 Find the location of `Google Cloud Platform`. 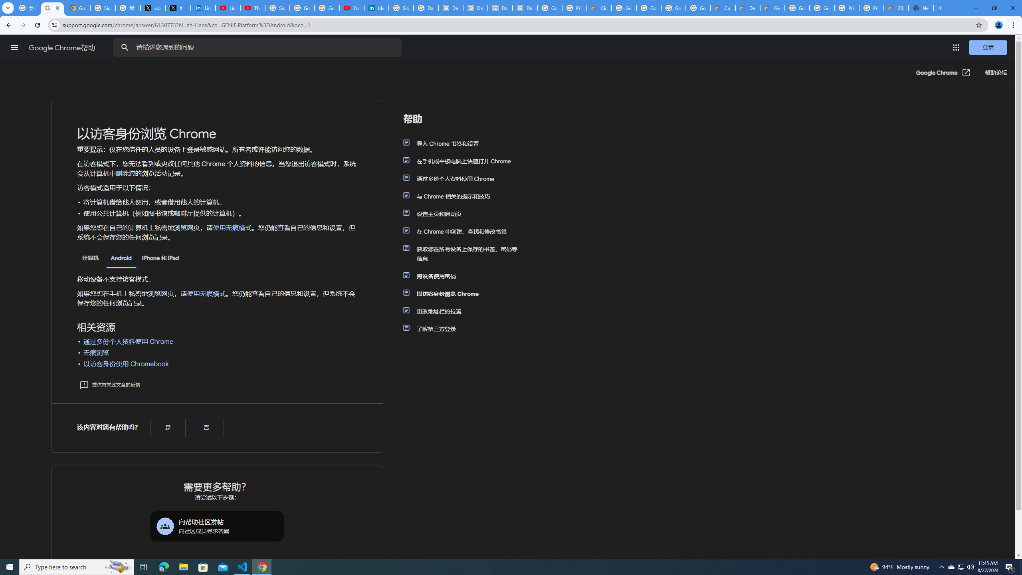

Google Cloud Platform is located at coordinates (797, 8).